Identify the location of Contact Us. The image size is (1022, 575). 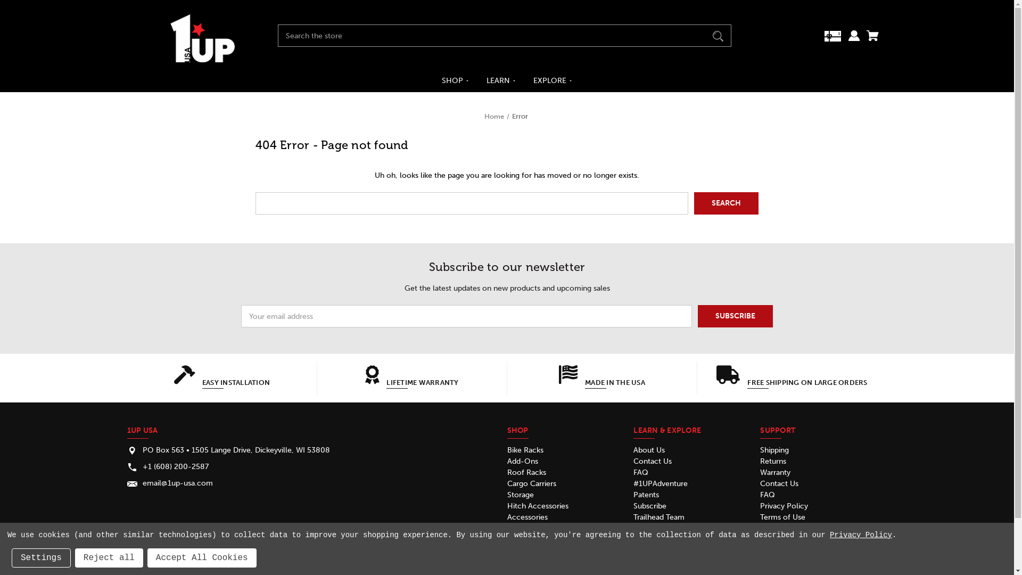
(653, 461).